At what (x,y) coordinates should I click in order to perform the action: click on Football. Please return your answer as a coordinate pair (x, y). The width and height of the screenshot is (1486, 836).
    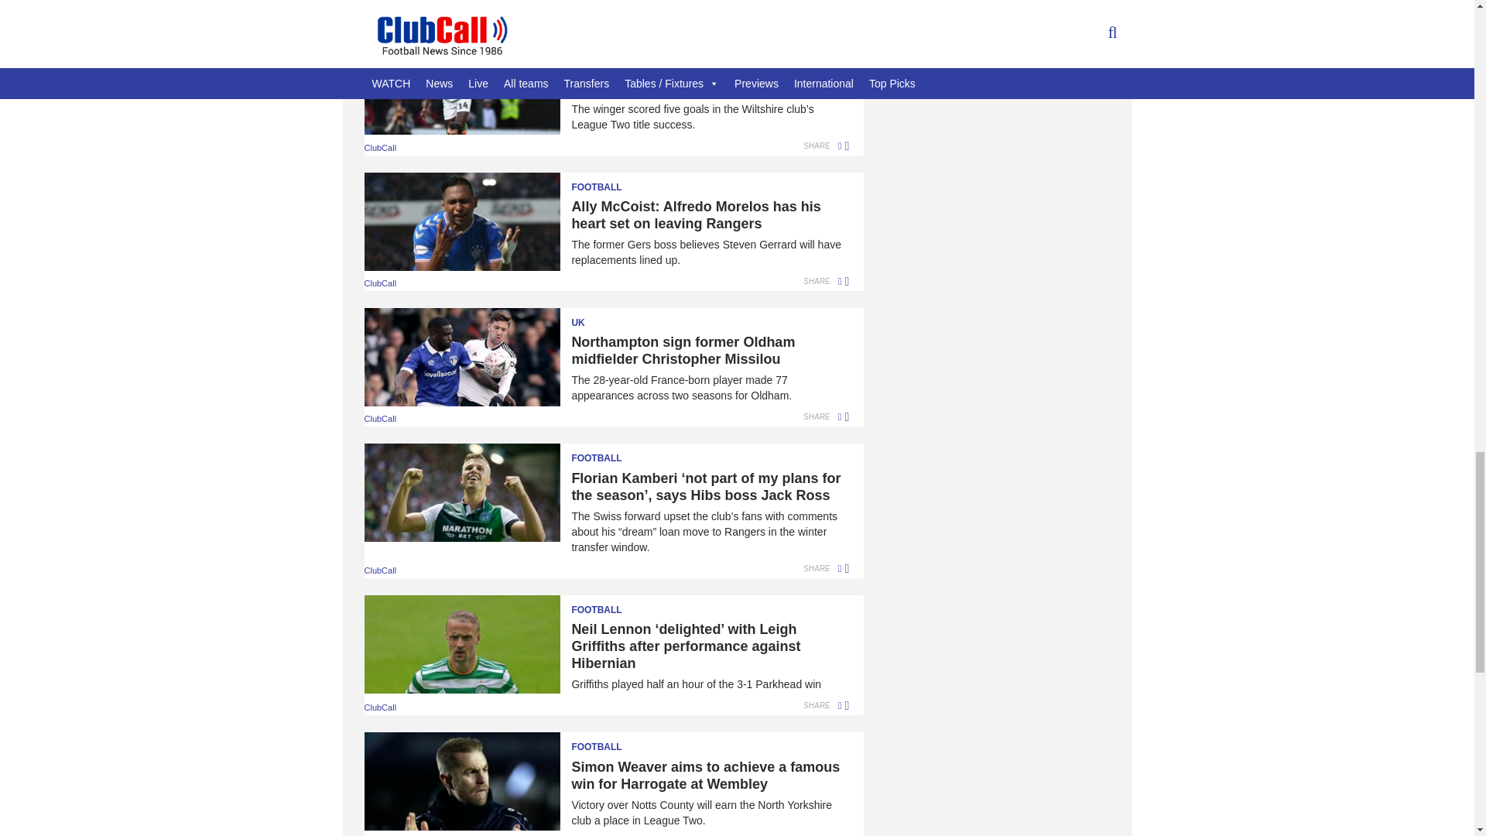
    Looking at the image, I should click on (606, 605).